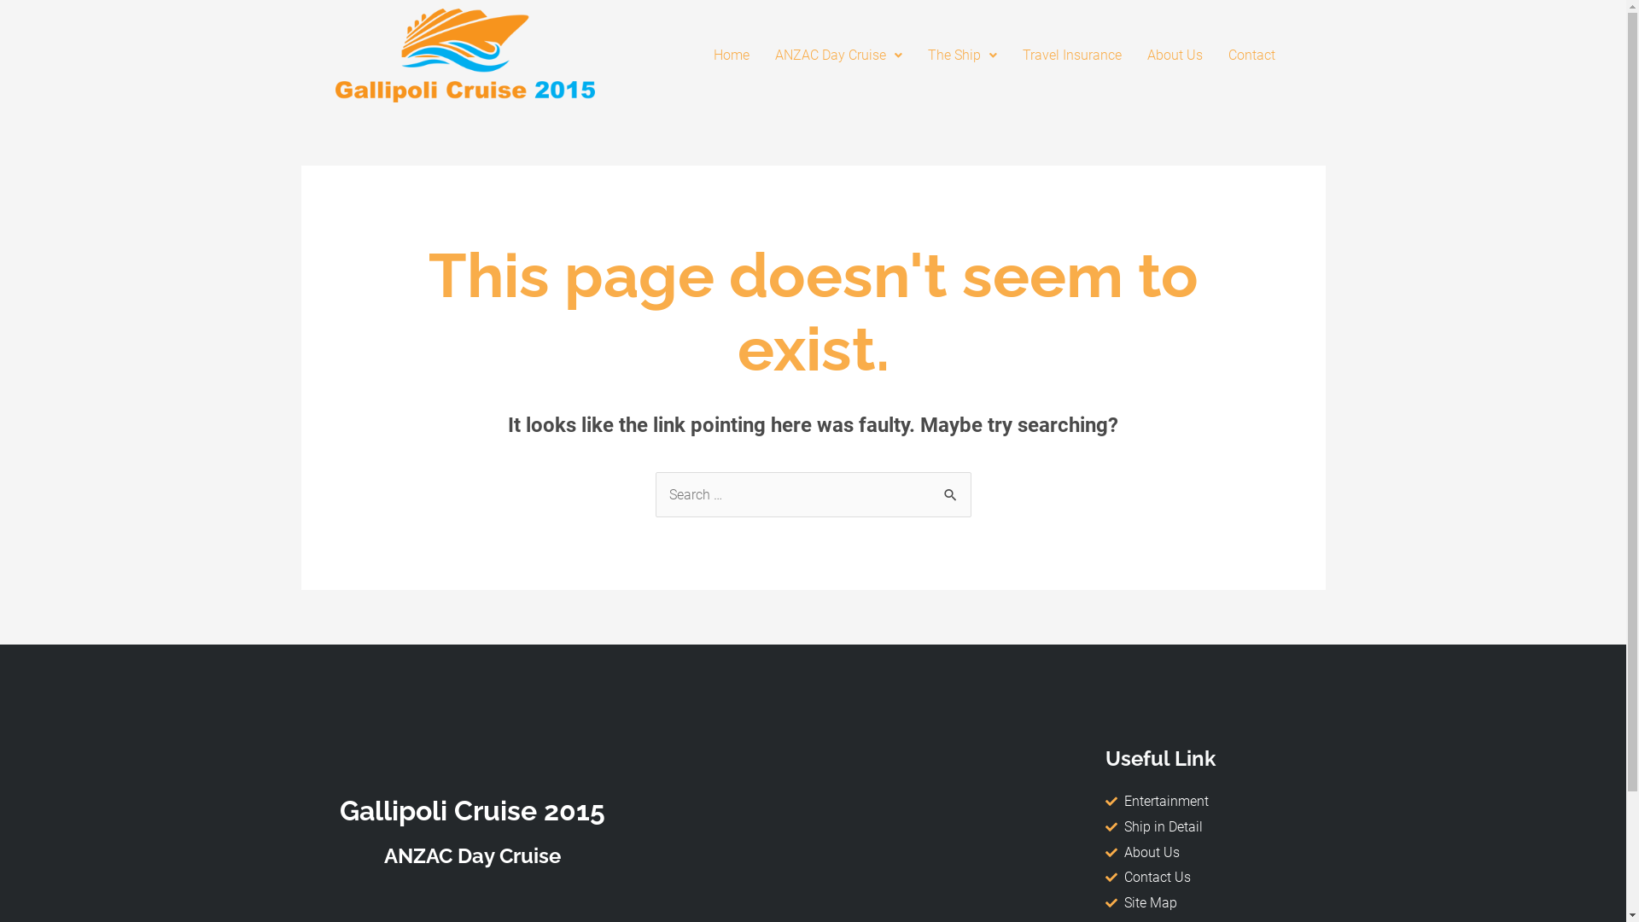 The image size is (1639, 922). What do you see at coordinates (838, 55) in the screenshot?
I see `ANZAC Day Cruise` at bounding box center [838, 55].